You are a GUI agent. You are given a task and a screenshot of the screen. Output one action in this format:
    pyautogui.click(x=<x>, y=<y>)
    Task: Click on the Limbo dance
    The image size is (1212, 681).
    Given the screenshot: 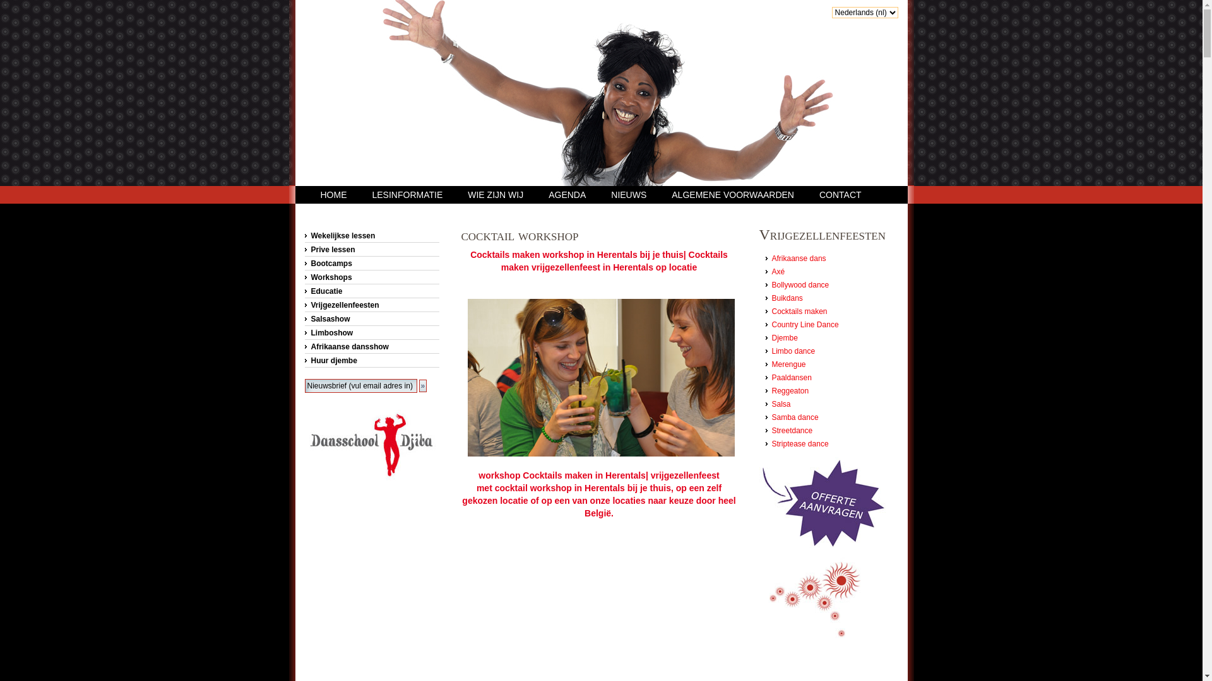 What is the action you would take?
    pyautogui.click(x=793, y=351)
    